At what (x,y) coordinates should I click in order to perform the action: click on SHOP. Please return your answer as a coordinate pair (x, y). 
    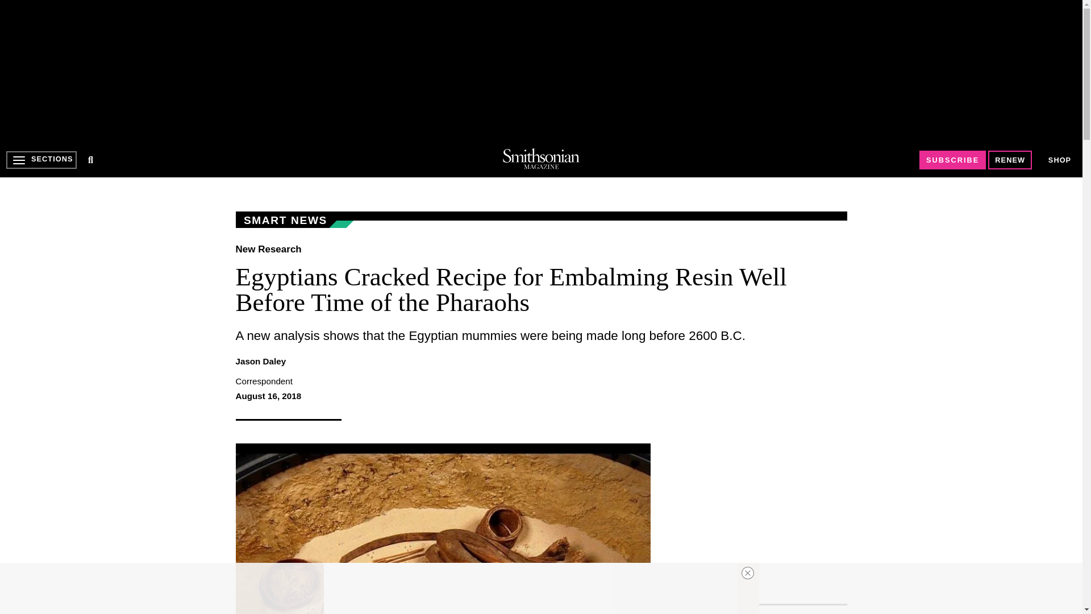
    Looking at the image, I should click on (1060, 160).